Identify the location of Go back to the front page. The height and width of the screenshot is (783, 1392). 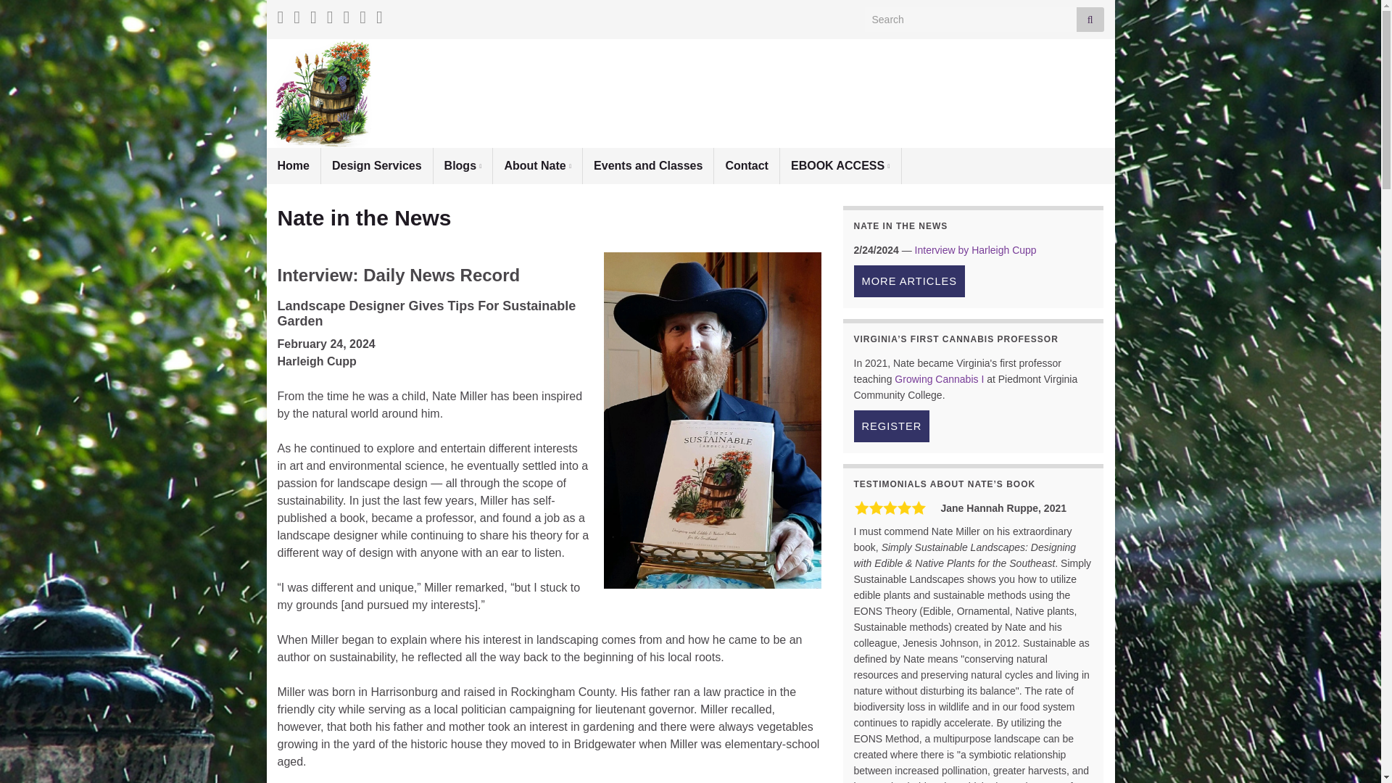
(690, 84).